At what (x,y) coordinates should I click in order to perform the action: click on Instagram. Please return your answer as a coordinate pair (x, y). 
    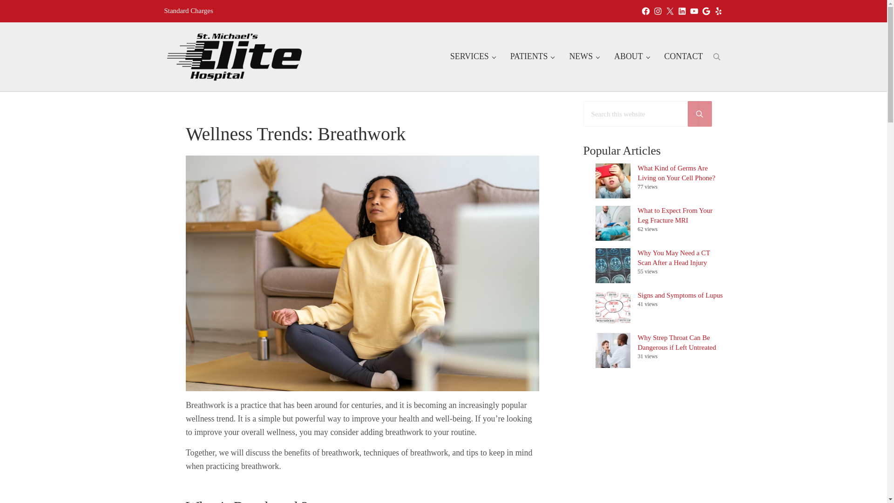
    Looking at the image, I should click on (657, 11).